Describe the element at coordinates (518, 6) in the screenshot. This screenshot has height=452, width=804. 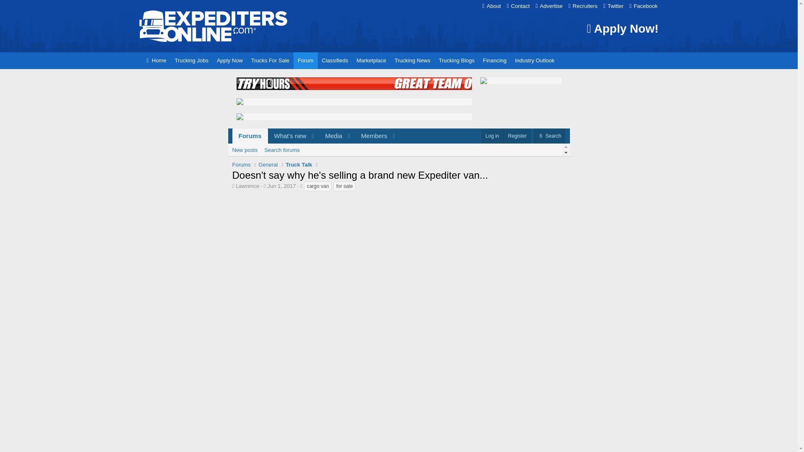
I see `Facebook` at that location.